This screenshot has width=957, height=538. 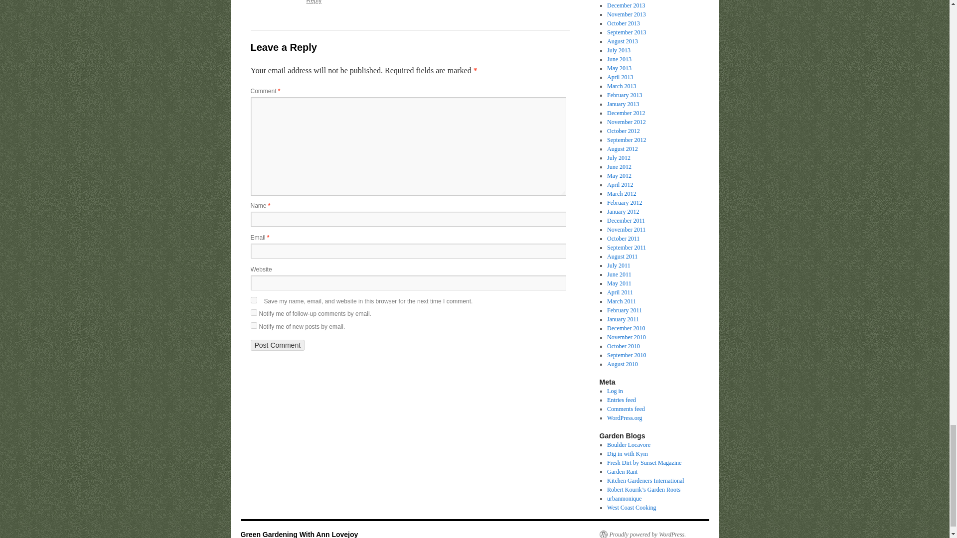 What do you see at coordinates (277, 345) in the screenshot?
I see `Post Comment` at bounding box center [277, 345].